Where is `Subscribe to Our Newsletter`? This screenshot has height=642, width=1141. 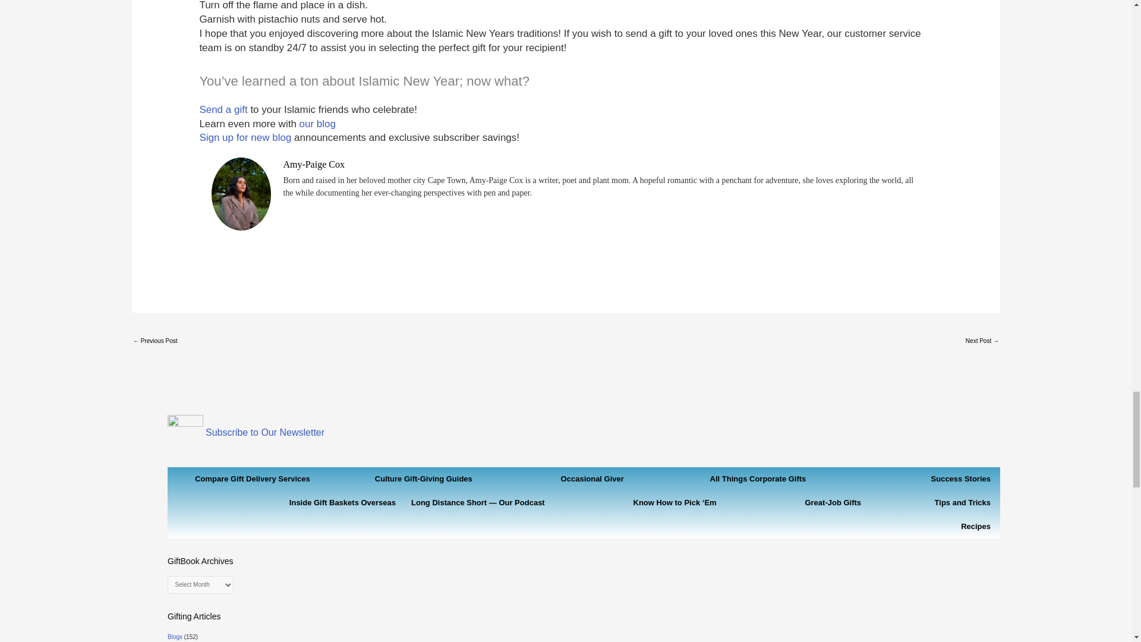 Subscribe to Our Newsletter is located at coordinates (264, 432).